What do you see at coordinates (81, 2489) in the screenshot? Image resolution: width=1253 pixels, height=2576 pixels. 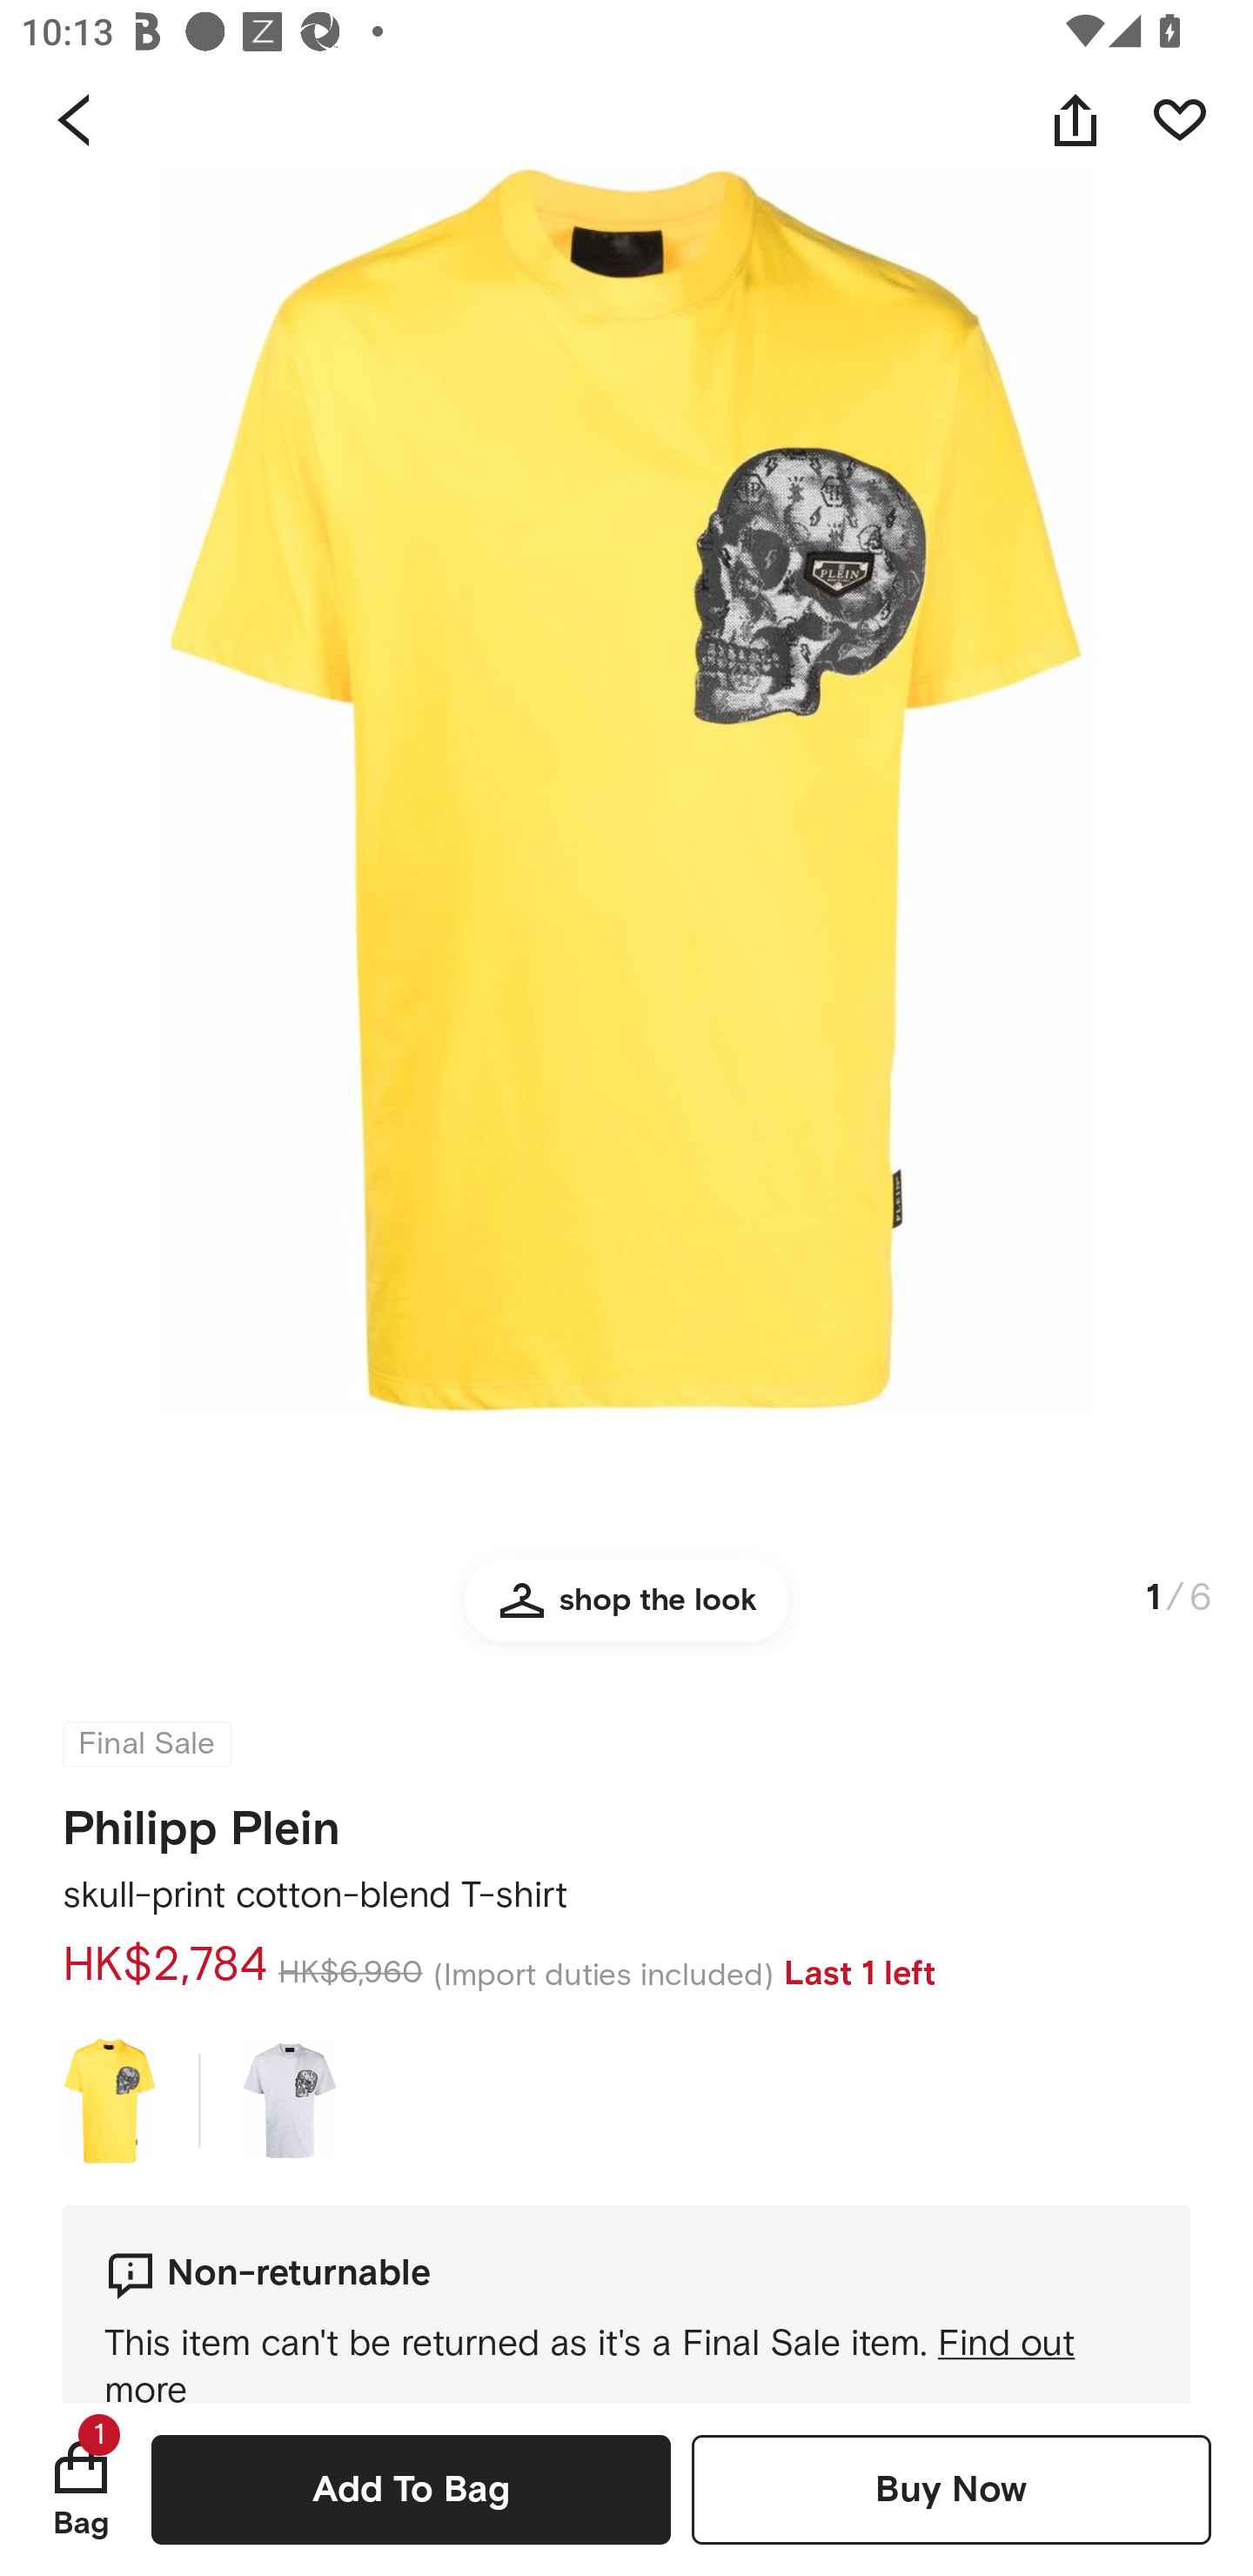 I see `Bag 1` at bounding box center [81, 2489].